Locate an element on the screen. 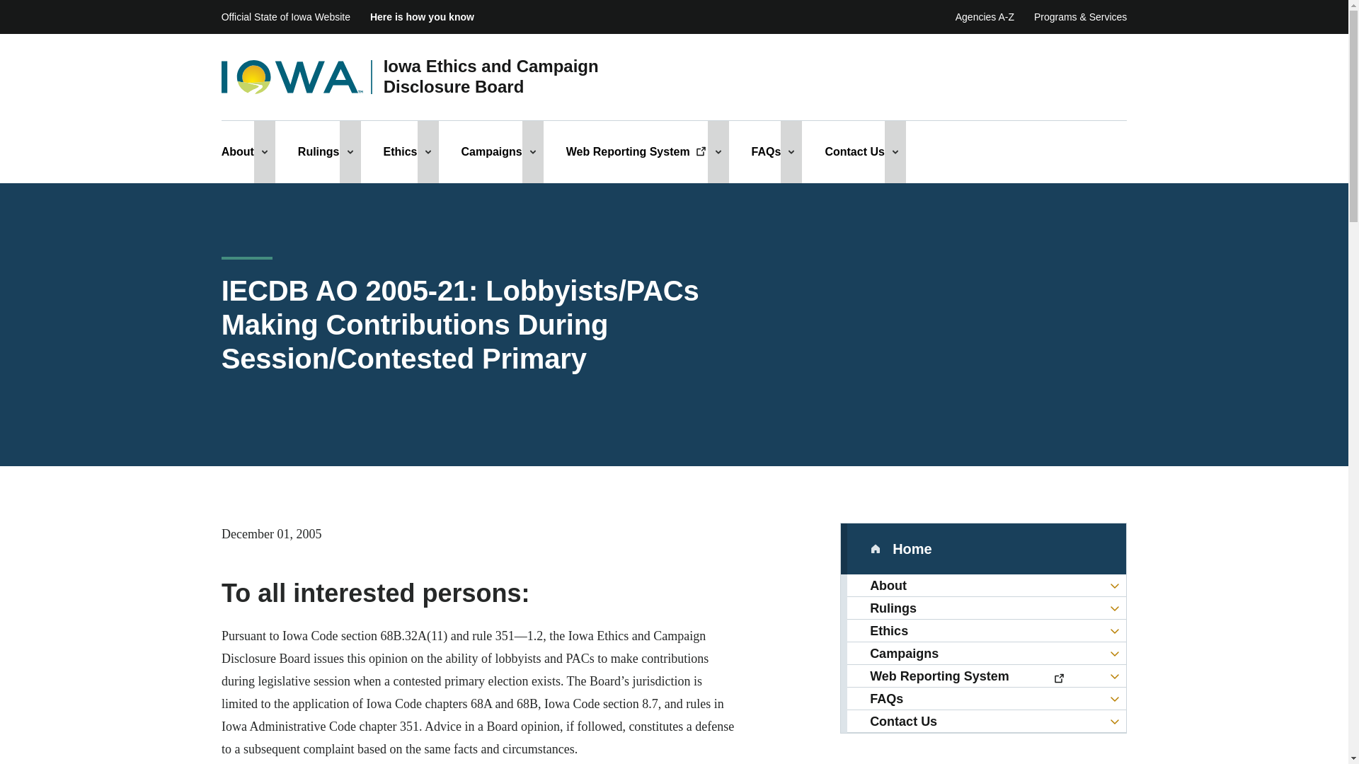  Iowa Ethics and Campaign Disclosure Board is located at coordinates (520, 76).